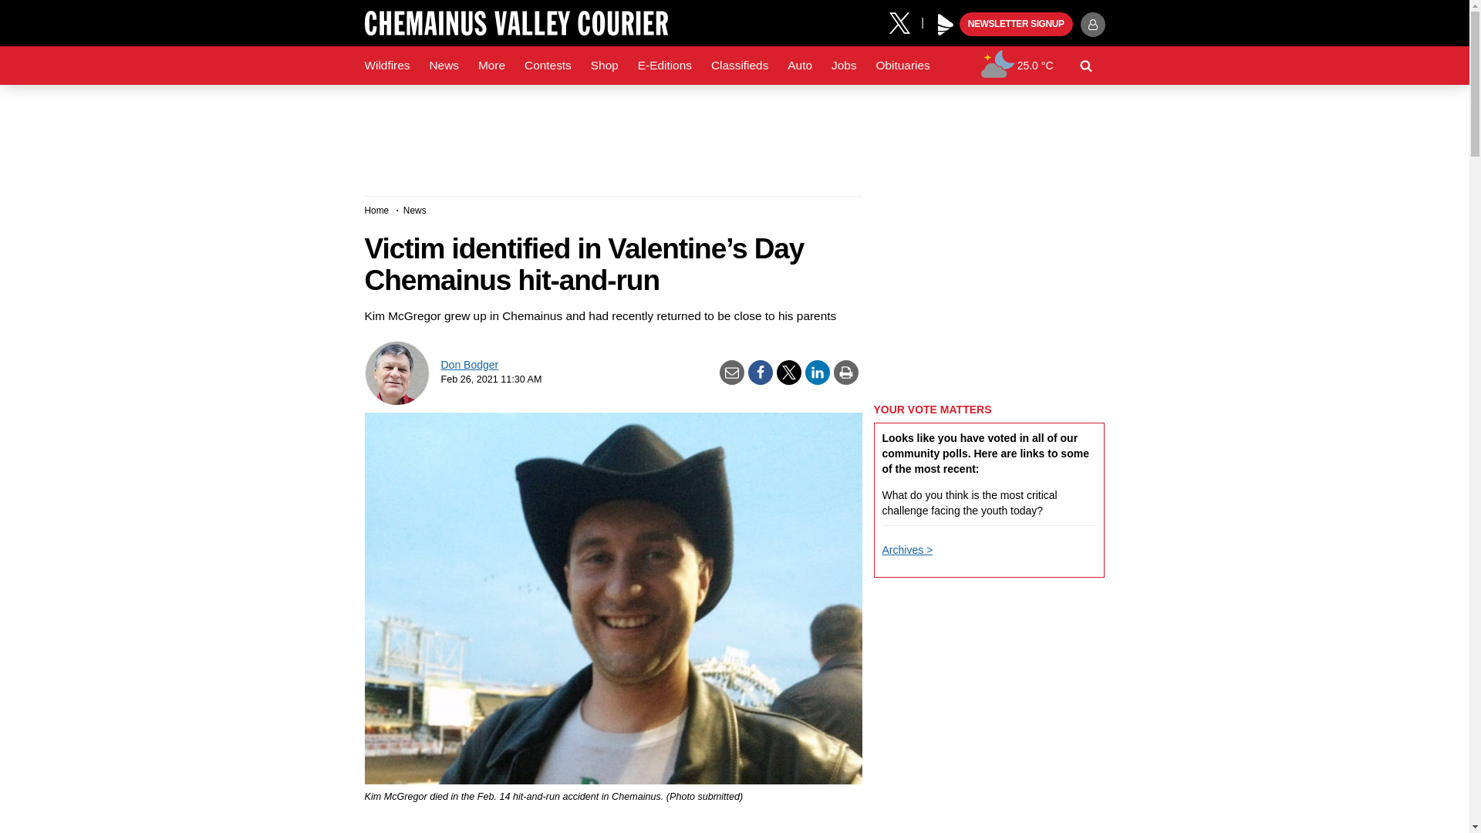 Image resolution: width=1481 pixels, height=833 pixels. Describe the element at coordinates (946, 25) in the screenshot. I see `Play` at that location.